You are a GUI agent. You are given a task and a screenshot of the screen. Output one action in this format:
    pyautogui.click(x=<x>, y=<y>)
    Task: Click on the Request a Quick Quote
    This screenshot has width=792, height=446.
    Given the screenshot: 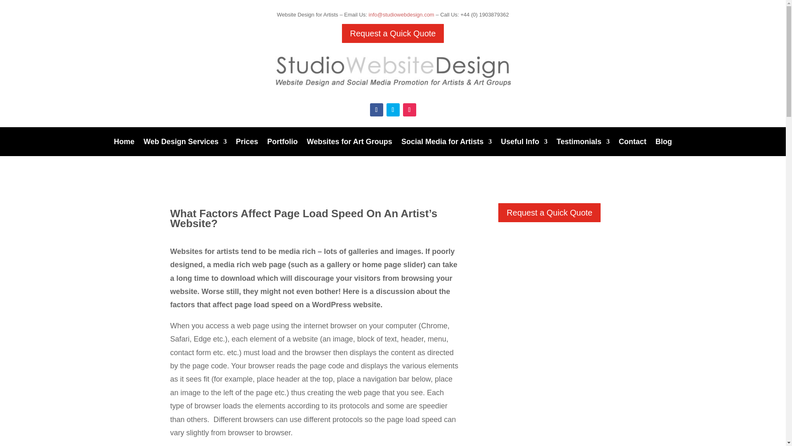 What is the action you would take?
    pyautogui.click(x=393, y=33)
    